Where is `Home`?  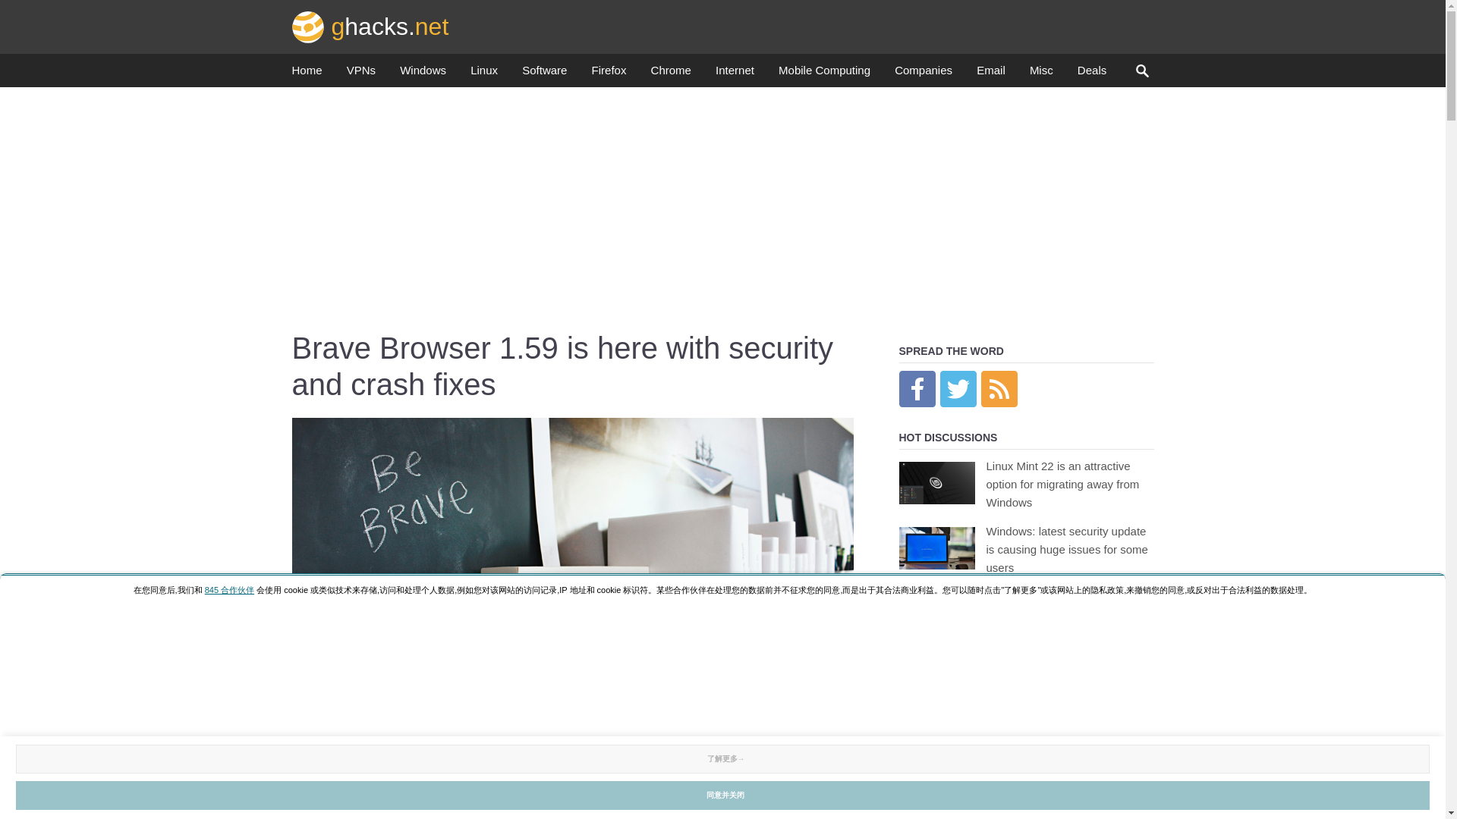
Home is located at coordinates (307, 74).